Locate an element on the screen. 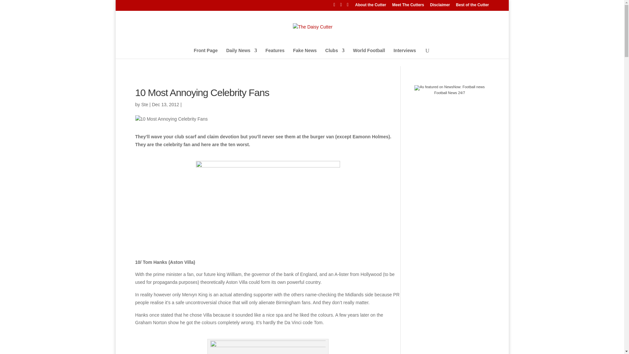 The width and height of the screenshot is (629, 354). 87152hp2-e1348182332743 is located at coordinates (268, 207).